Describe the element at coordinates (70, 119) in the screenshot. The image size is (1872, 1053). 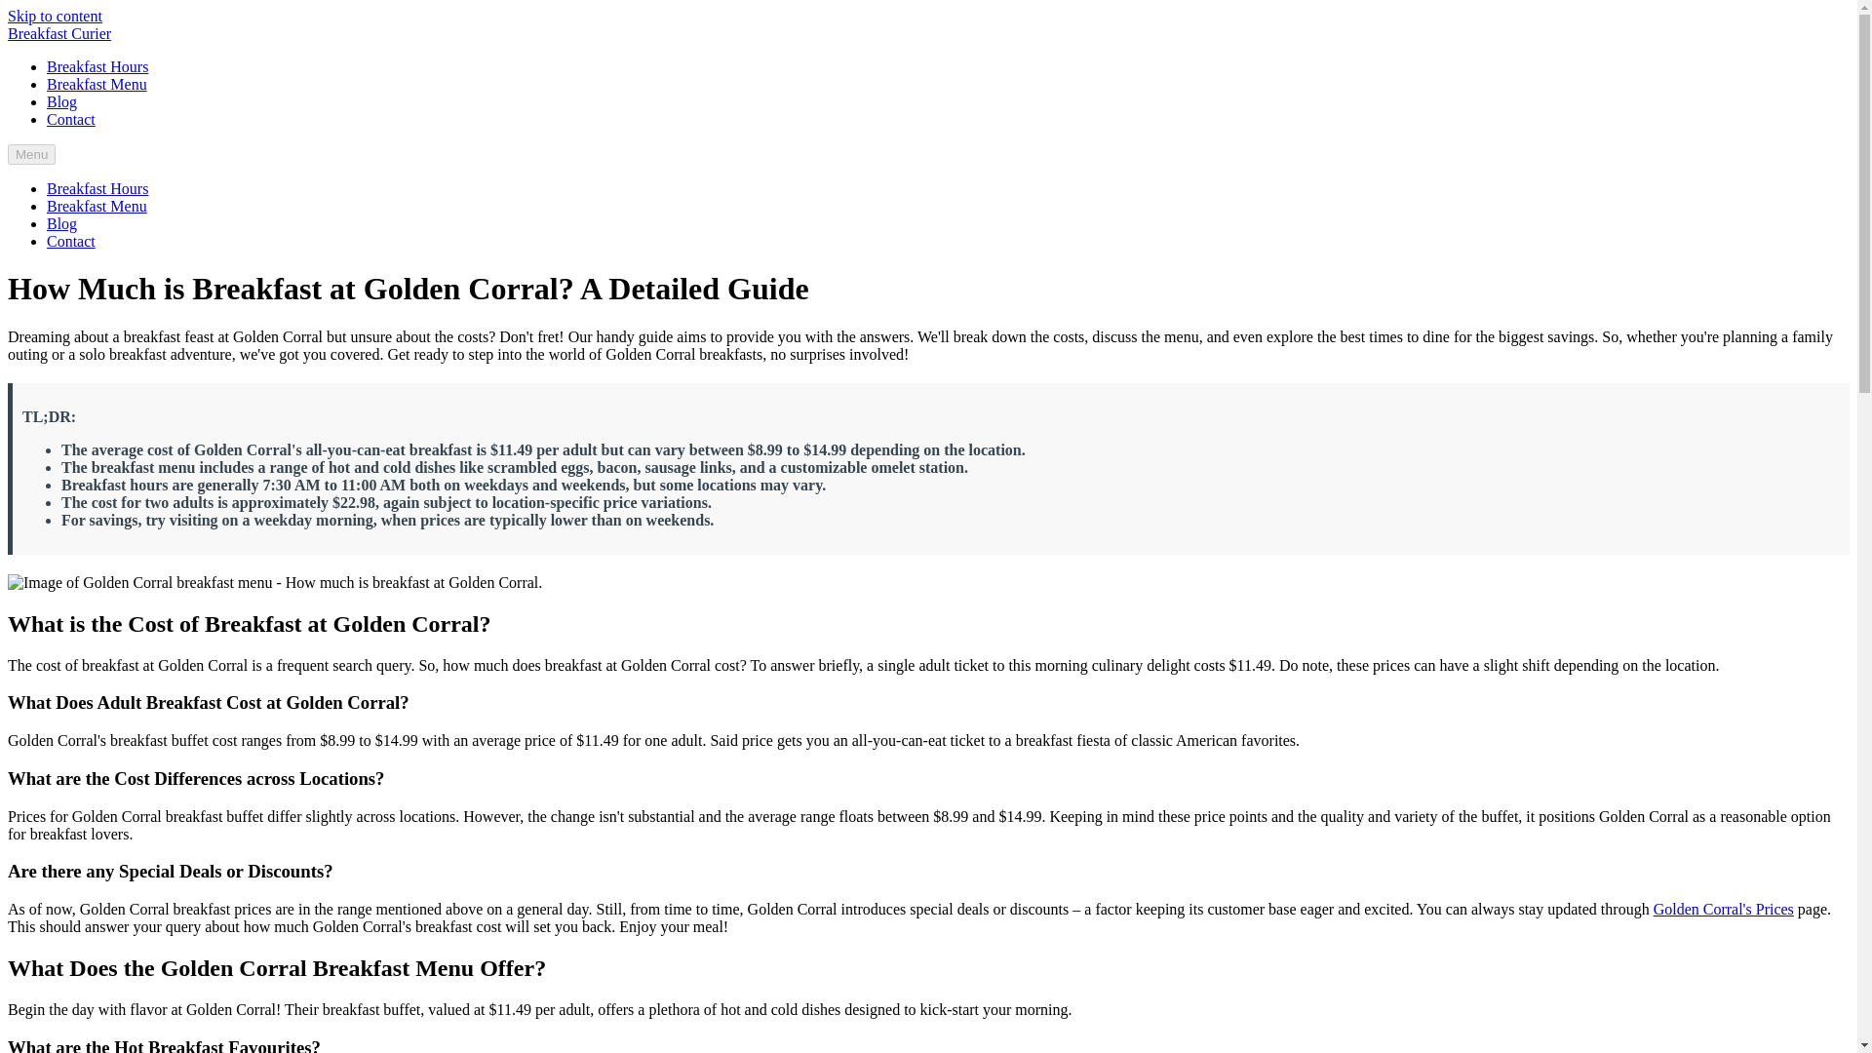
I see `Contact` at that location.